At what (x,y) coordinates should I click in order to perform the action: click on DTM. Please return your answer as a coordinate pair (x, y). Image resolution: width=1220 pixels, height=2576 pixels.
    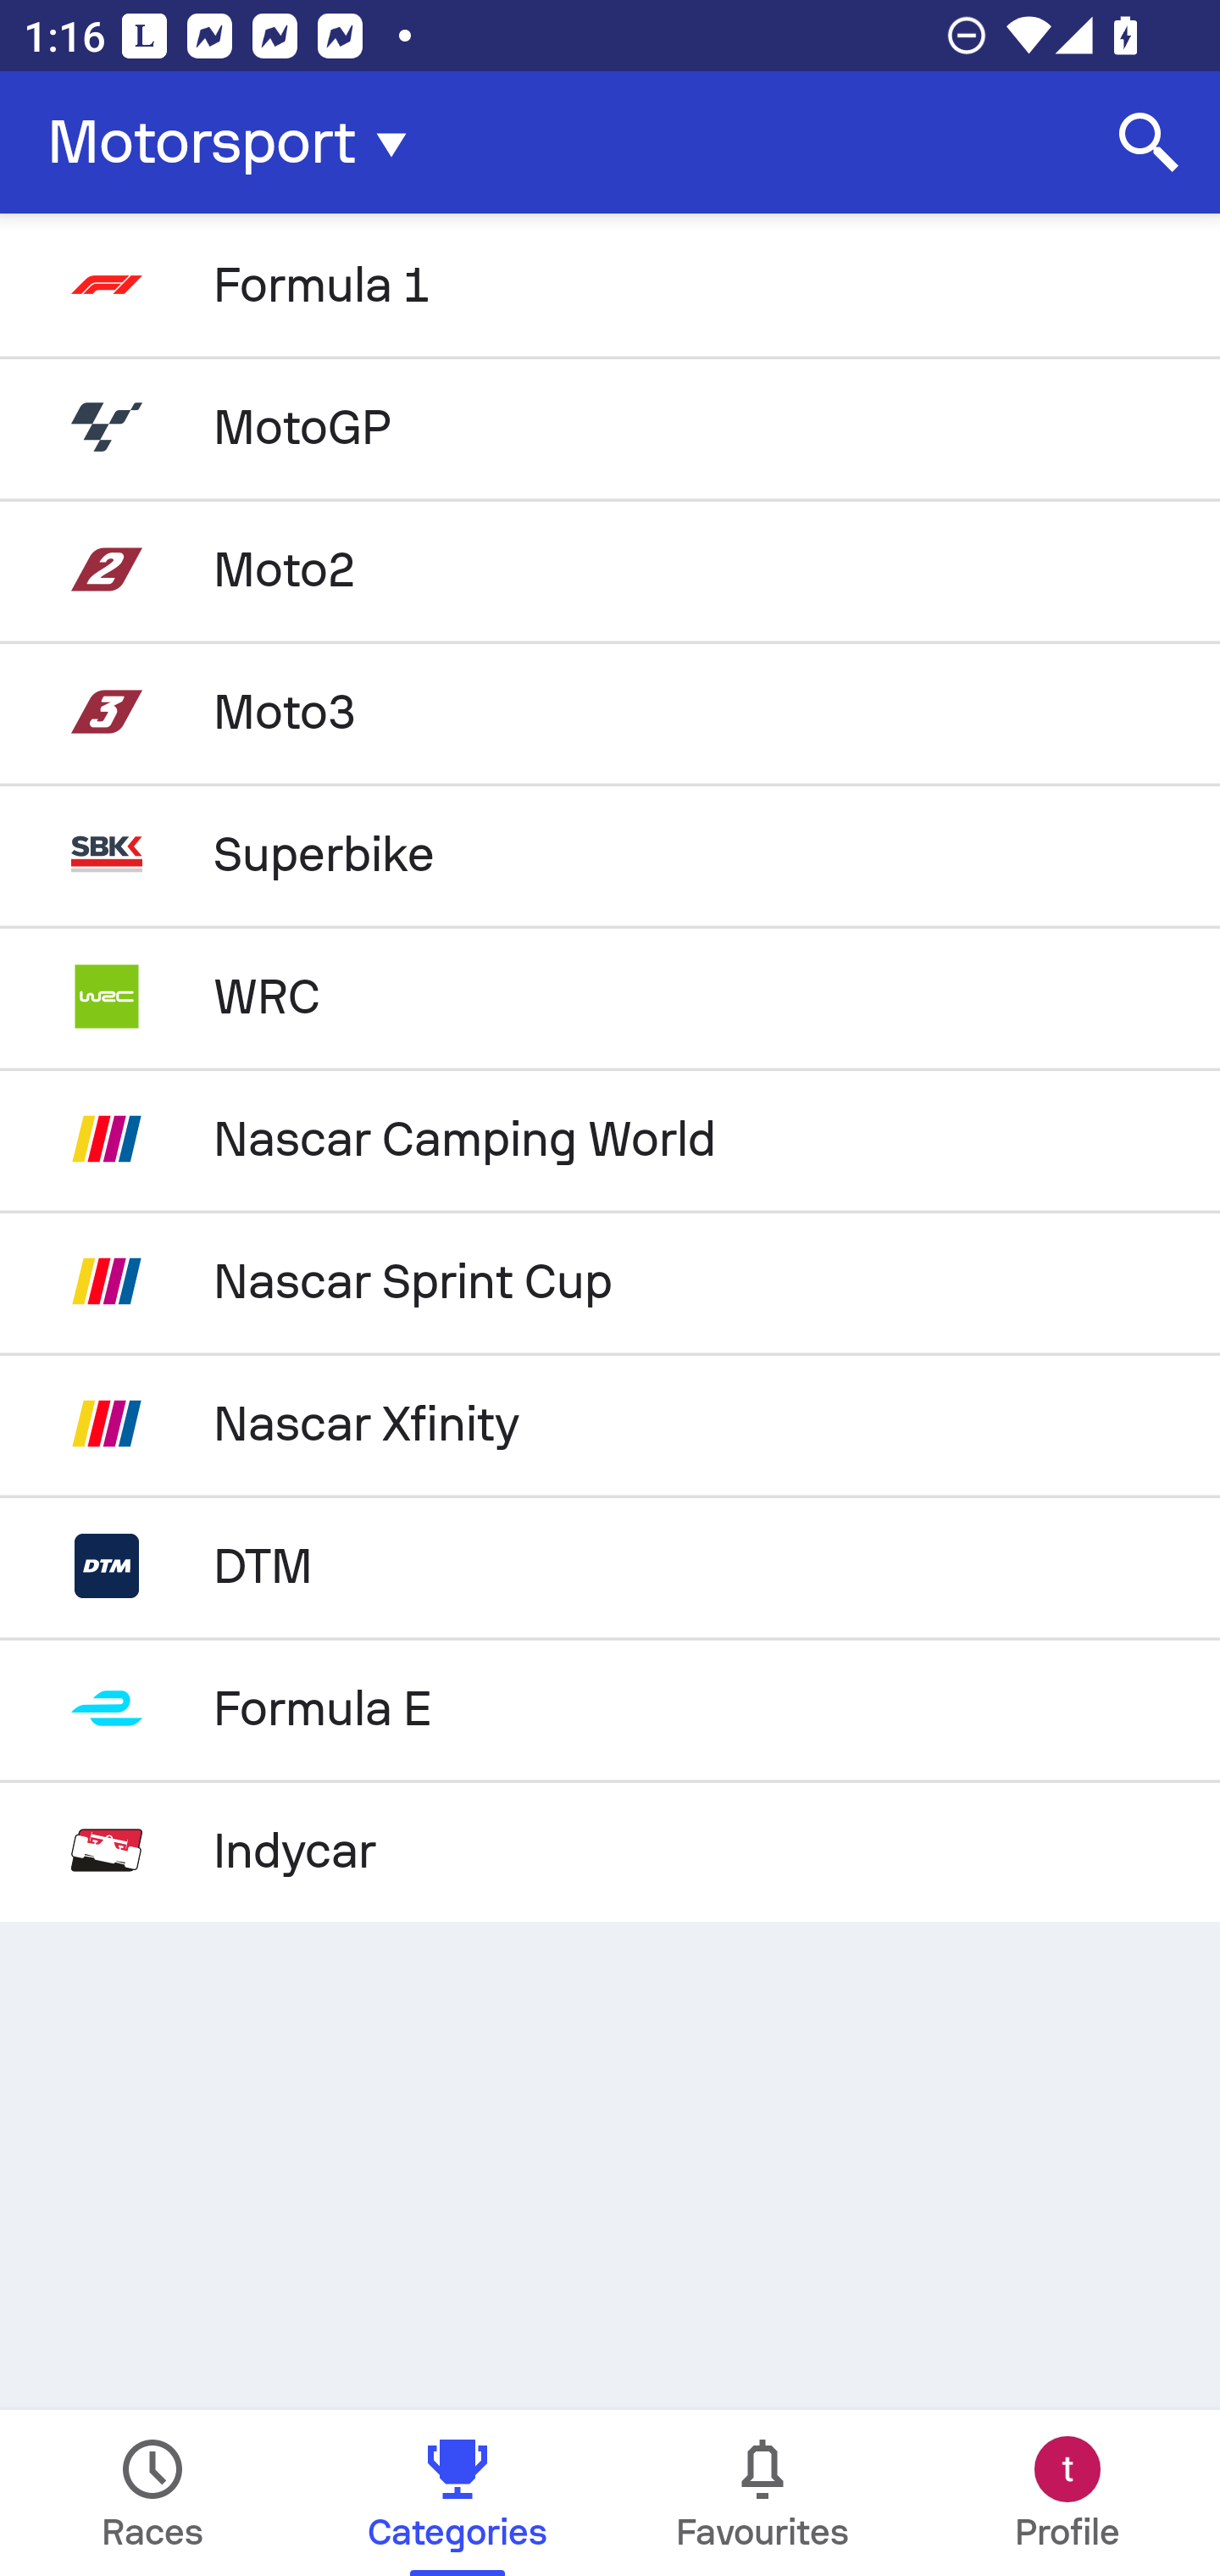
    Looking at the image, I should click on (610, 1566).